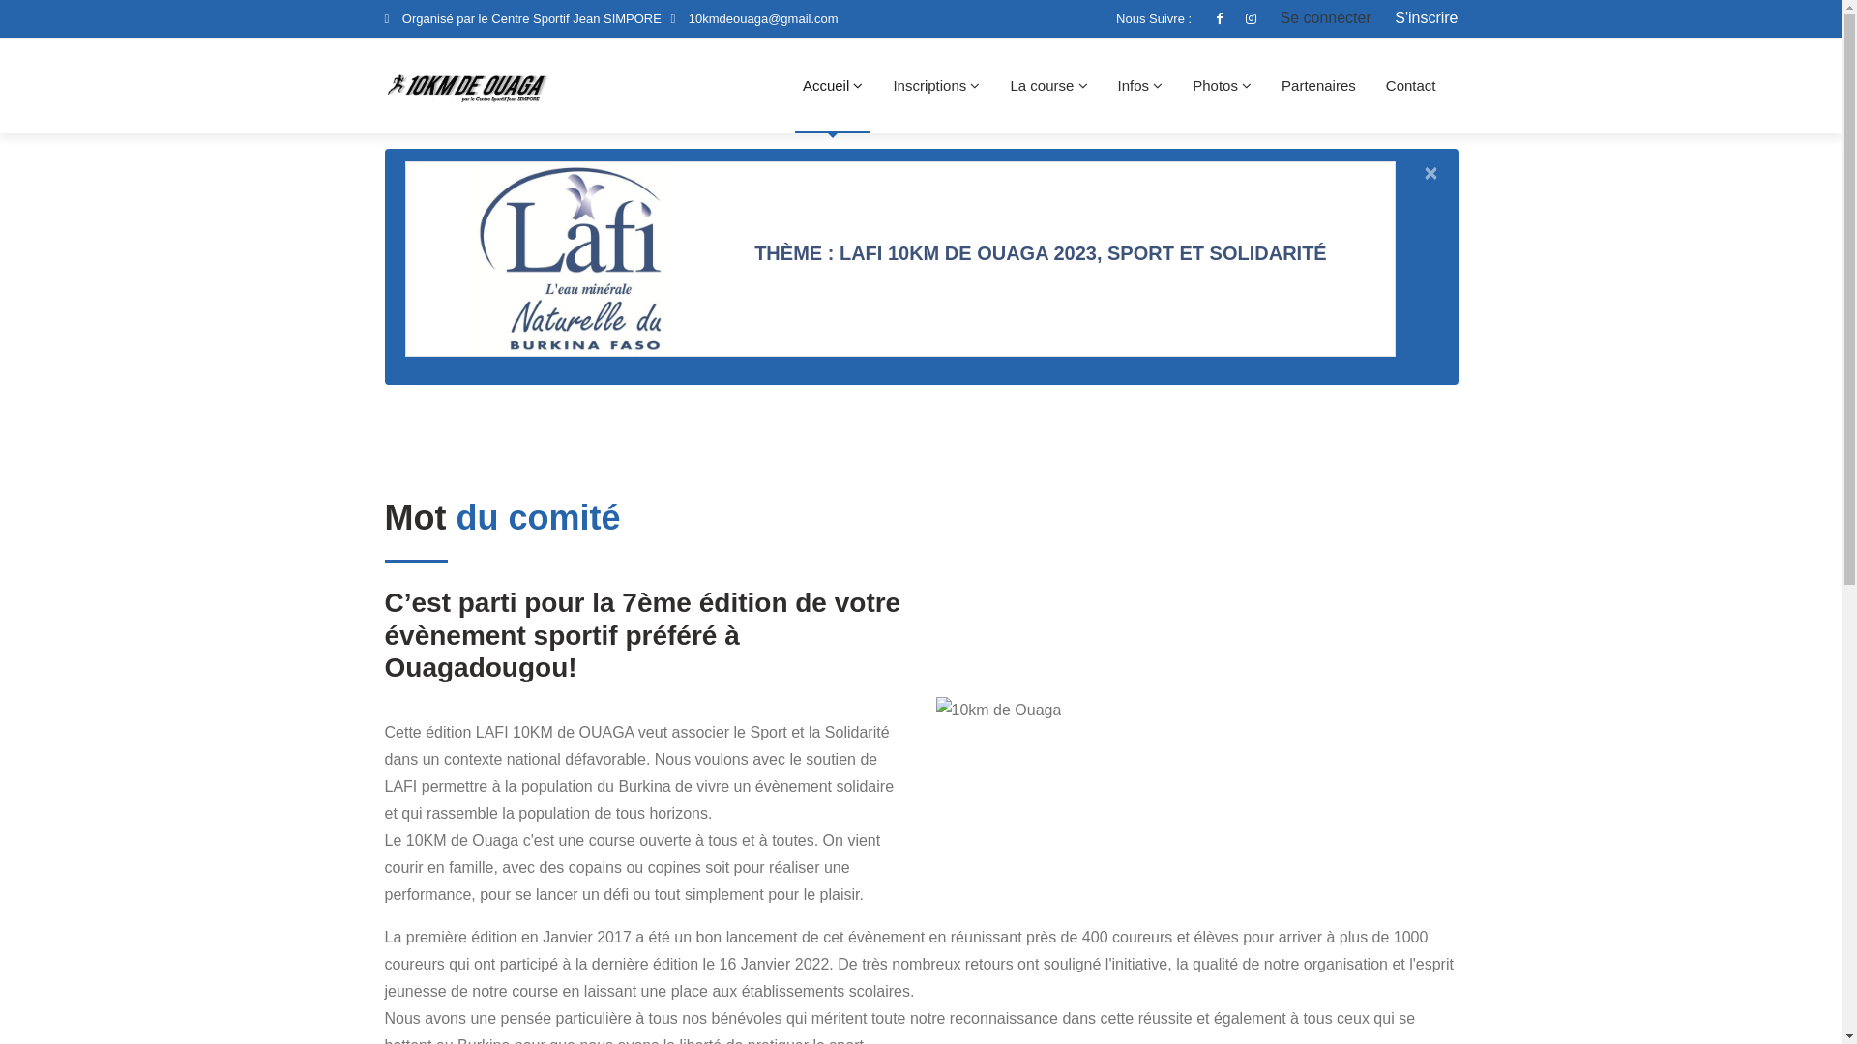 The width and height of the screenshot is (1857, 1044). I want to click on Infos, so click(1141, 86).